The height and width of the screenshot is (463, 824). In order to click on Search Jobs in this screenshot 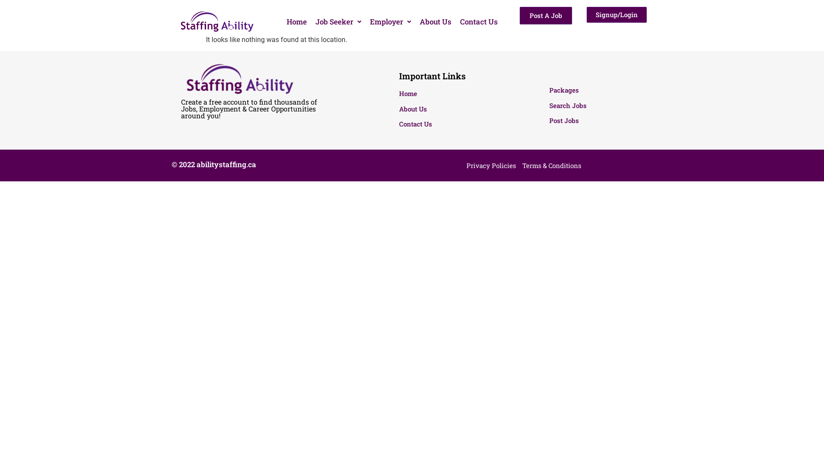, I will do `click(602, 105)`.